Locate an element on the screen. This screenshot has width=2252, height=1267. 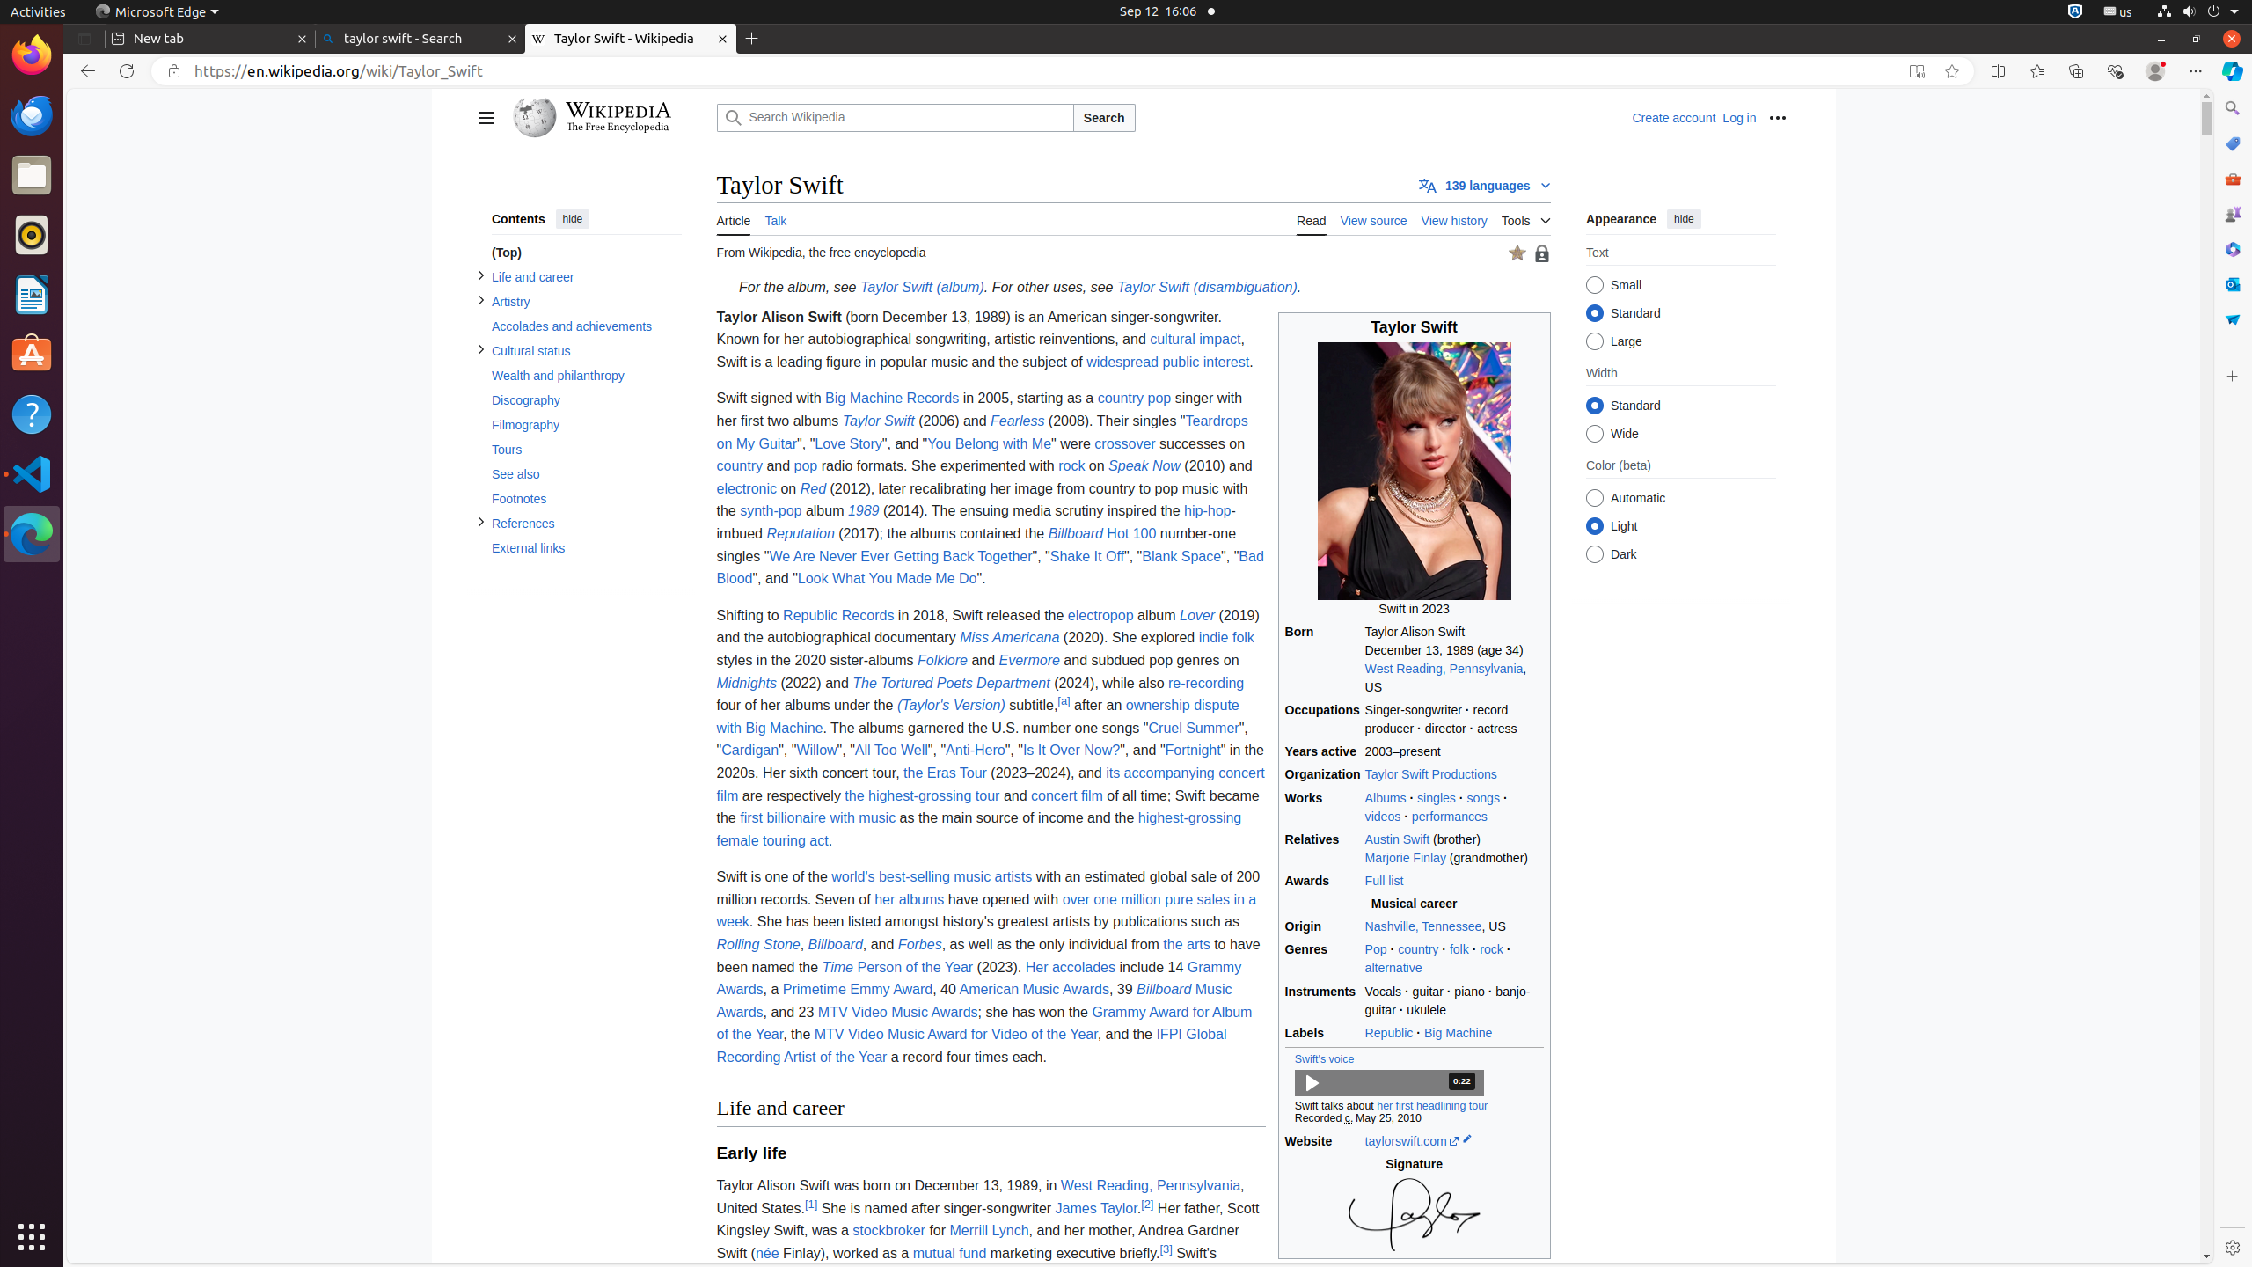
Firefox Web Browser is located at coordinates (32, 55).